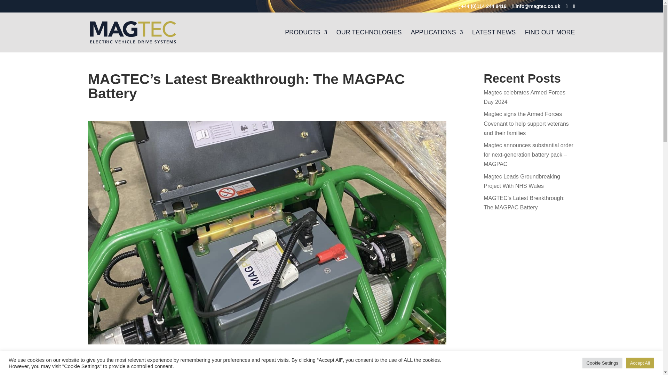  I want to click on PRODUCTS, so click(306, 41).